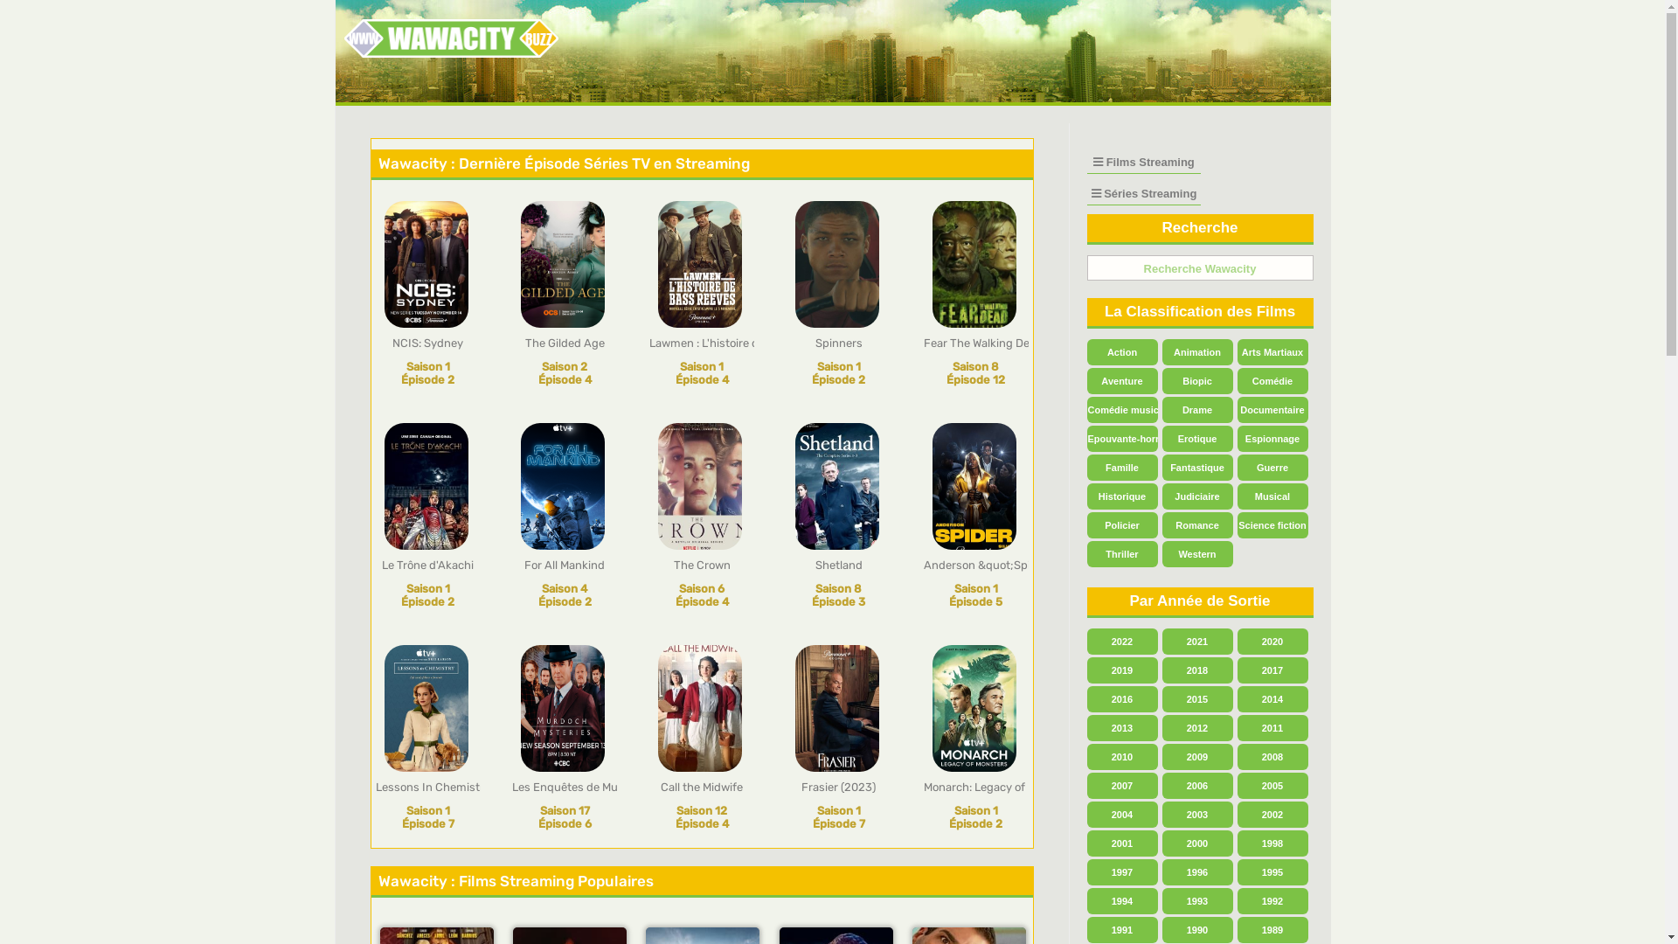 The height and width of the screenshot is (944, 1678). What do you see at coordinates (1272, 439) in the screenshot?
I see `Espionnage` at bounding box center [1272, 439].